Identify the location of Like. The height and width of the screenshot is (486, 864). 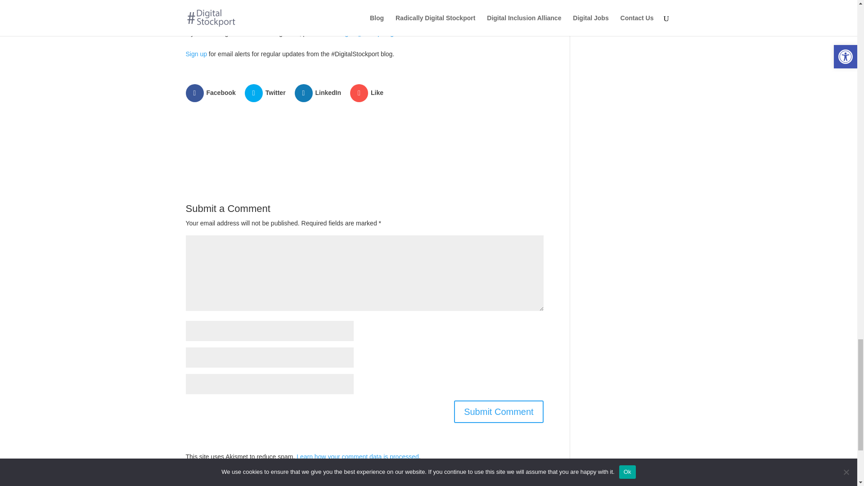
(367, 93).